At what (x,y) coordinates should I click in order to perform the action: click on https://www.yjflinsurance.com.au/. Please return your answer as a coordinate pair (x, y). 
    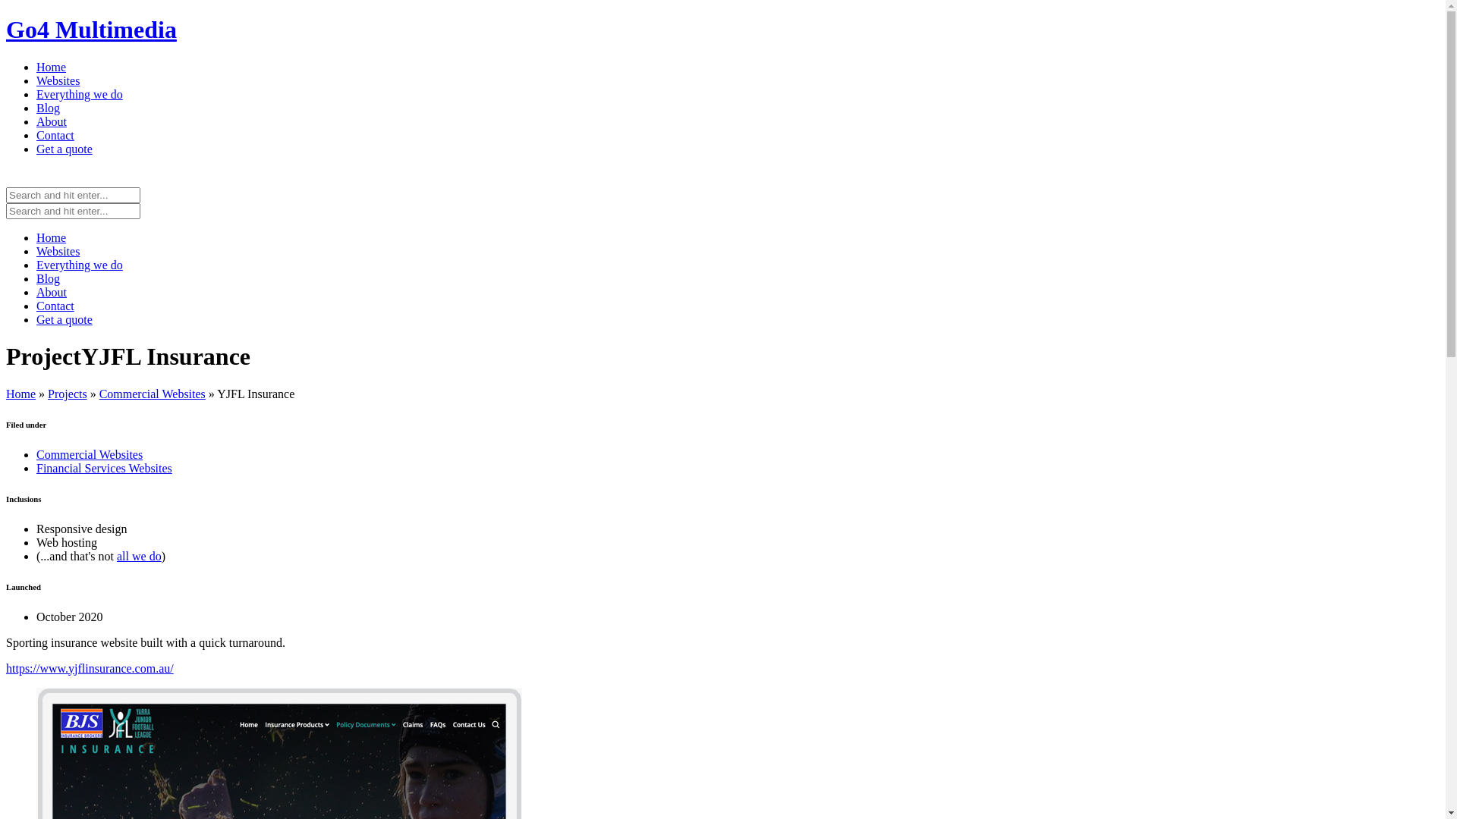
    Looking at the image, I should click on (90, 669).